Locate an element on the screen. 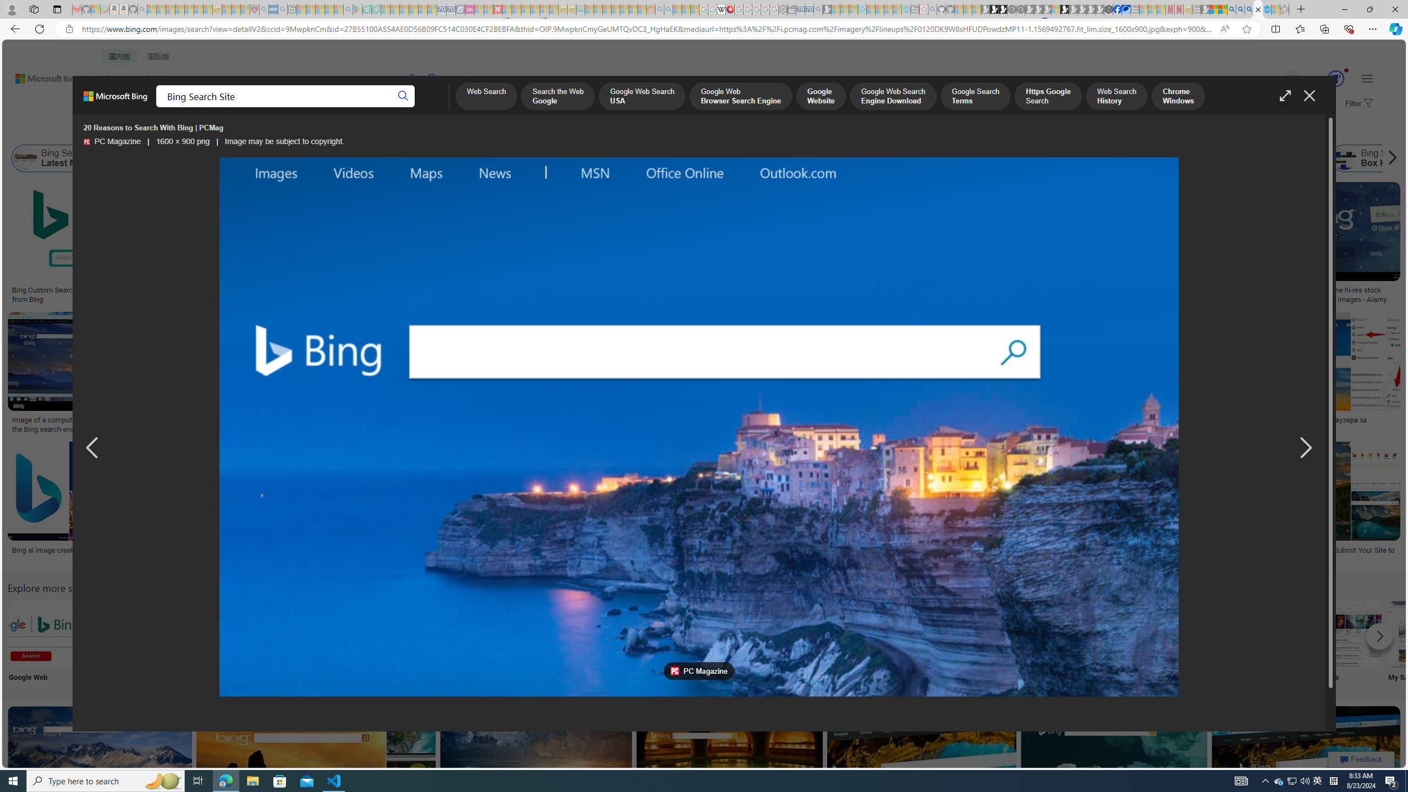 This screenshot has height=792, width=1408. Microsoft Bing Search is located at coordinates (658, 158).